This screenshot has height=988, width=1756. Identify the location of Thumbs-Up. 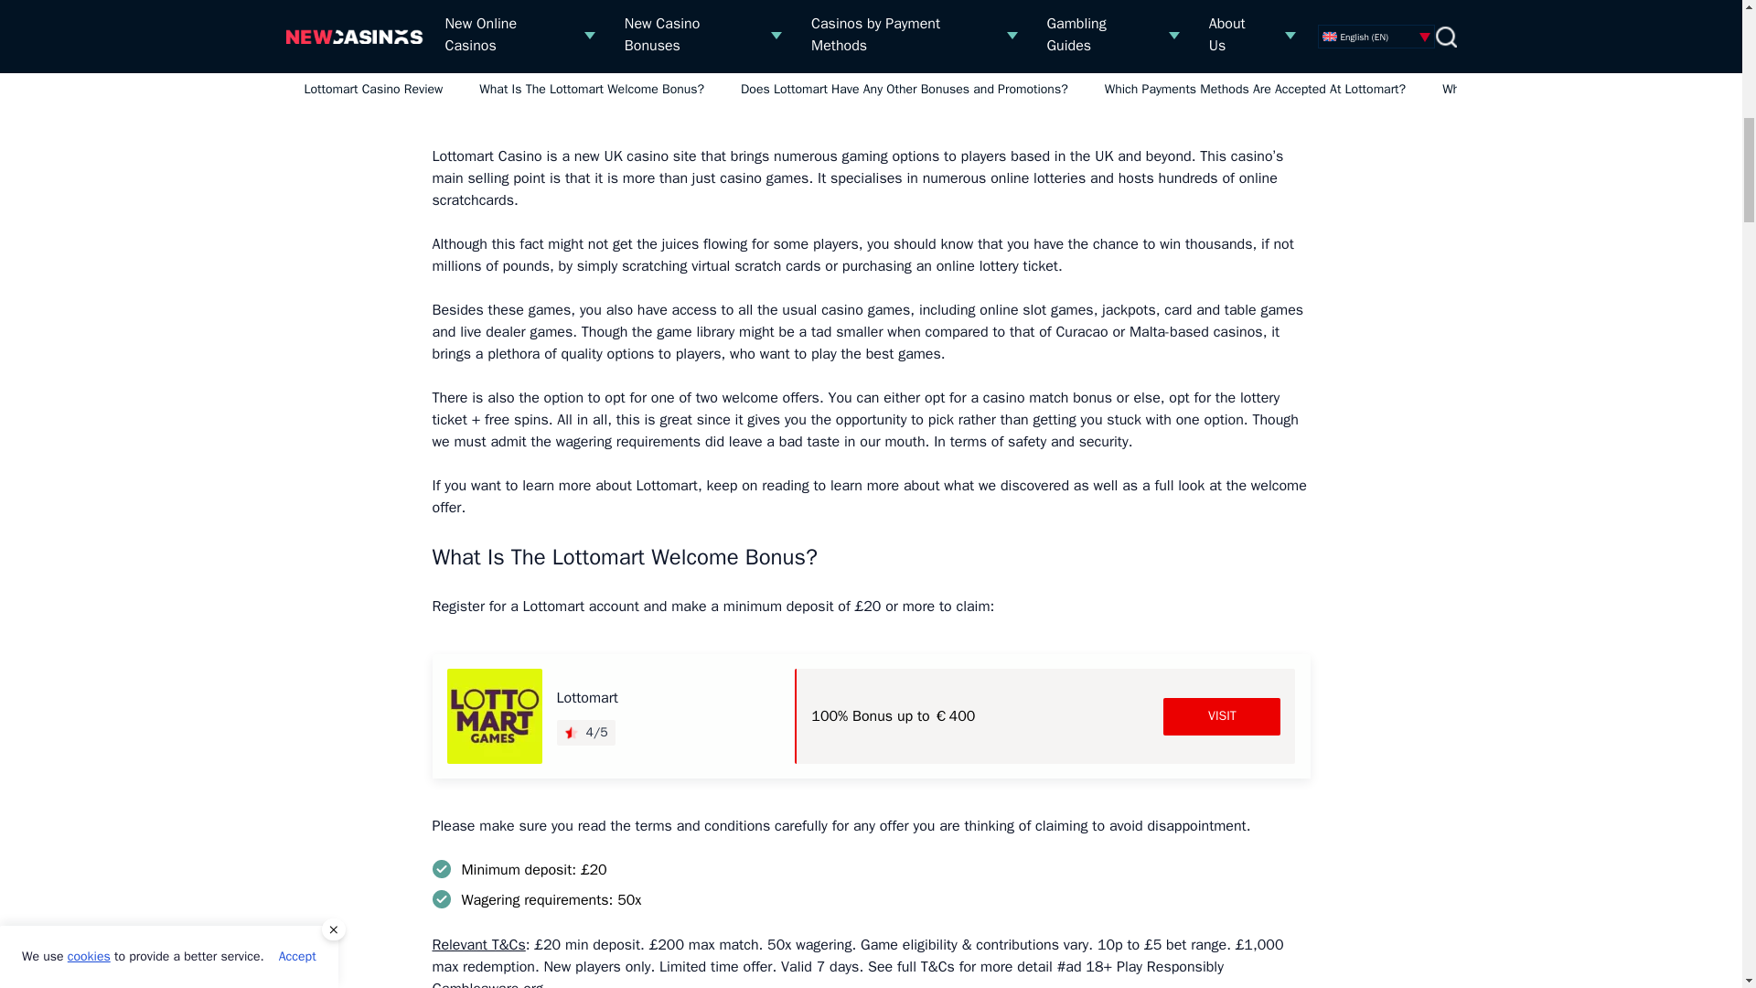
(451, 2).